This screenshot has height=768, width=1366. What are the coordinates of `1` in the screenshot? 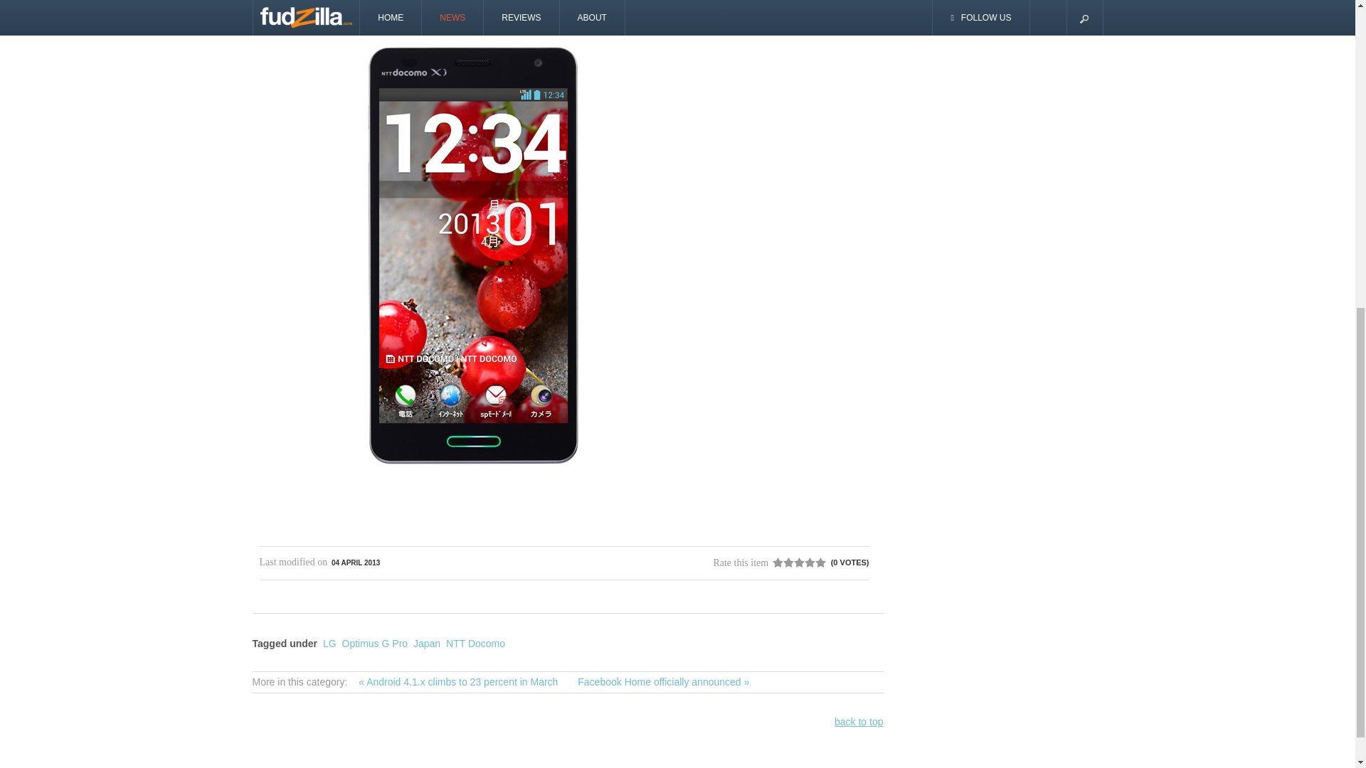 It's located at (778, 562).